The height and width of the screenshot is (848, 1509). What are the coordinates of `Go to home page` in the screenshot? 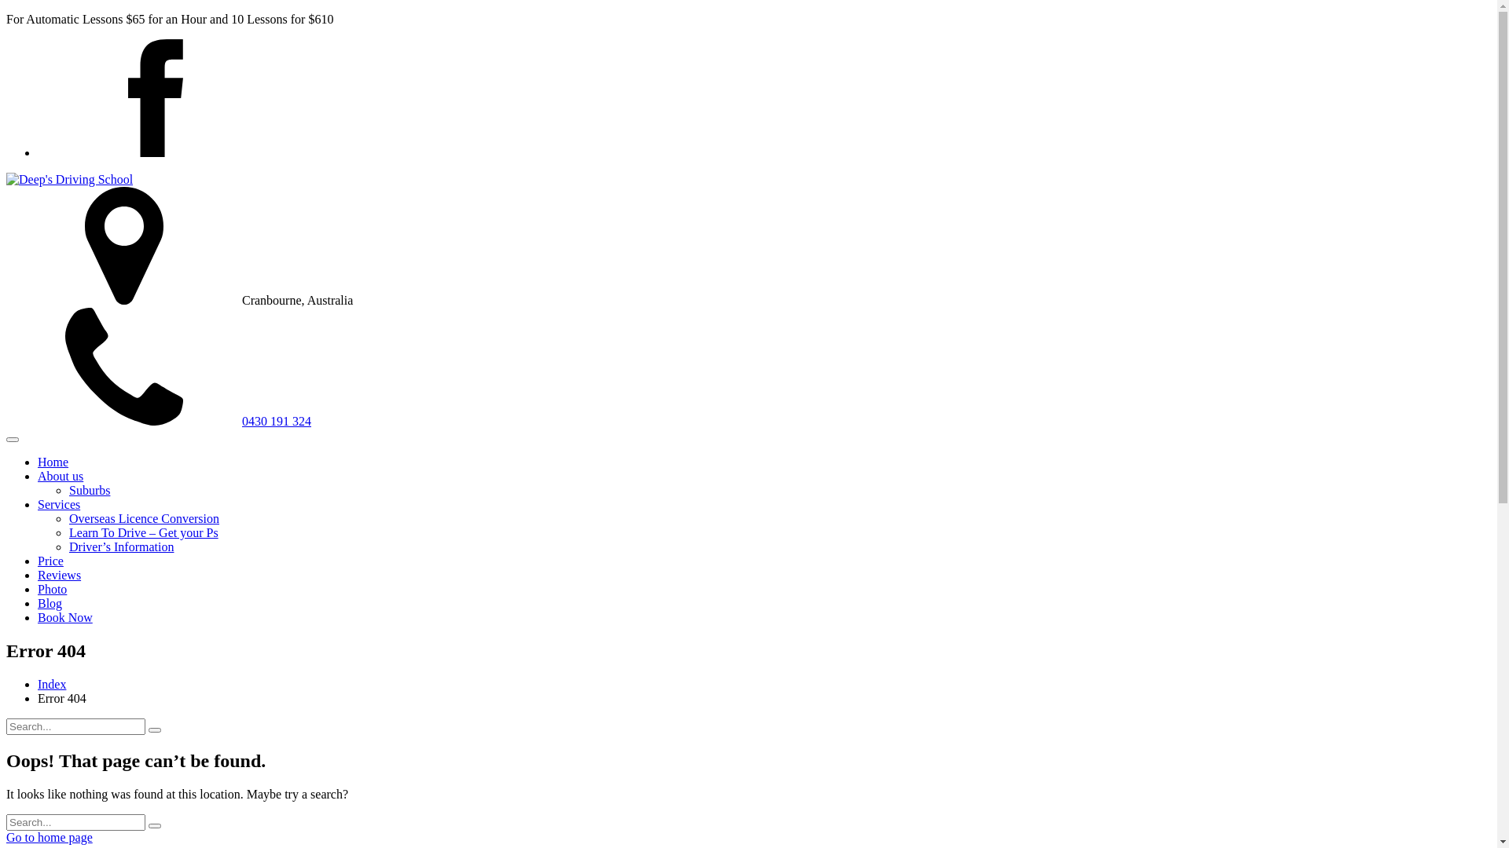 It's located at (50, 837).